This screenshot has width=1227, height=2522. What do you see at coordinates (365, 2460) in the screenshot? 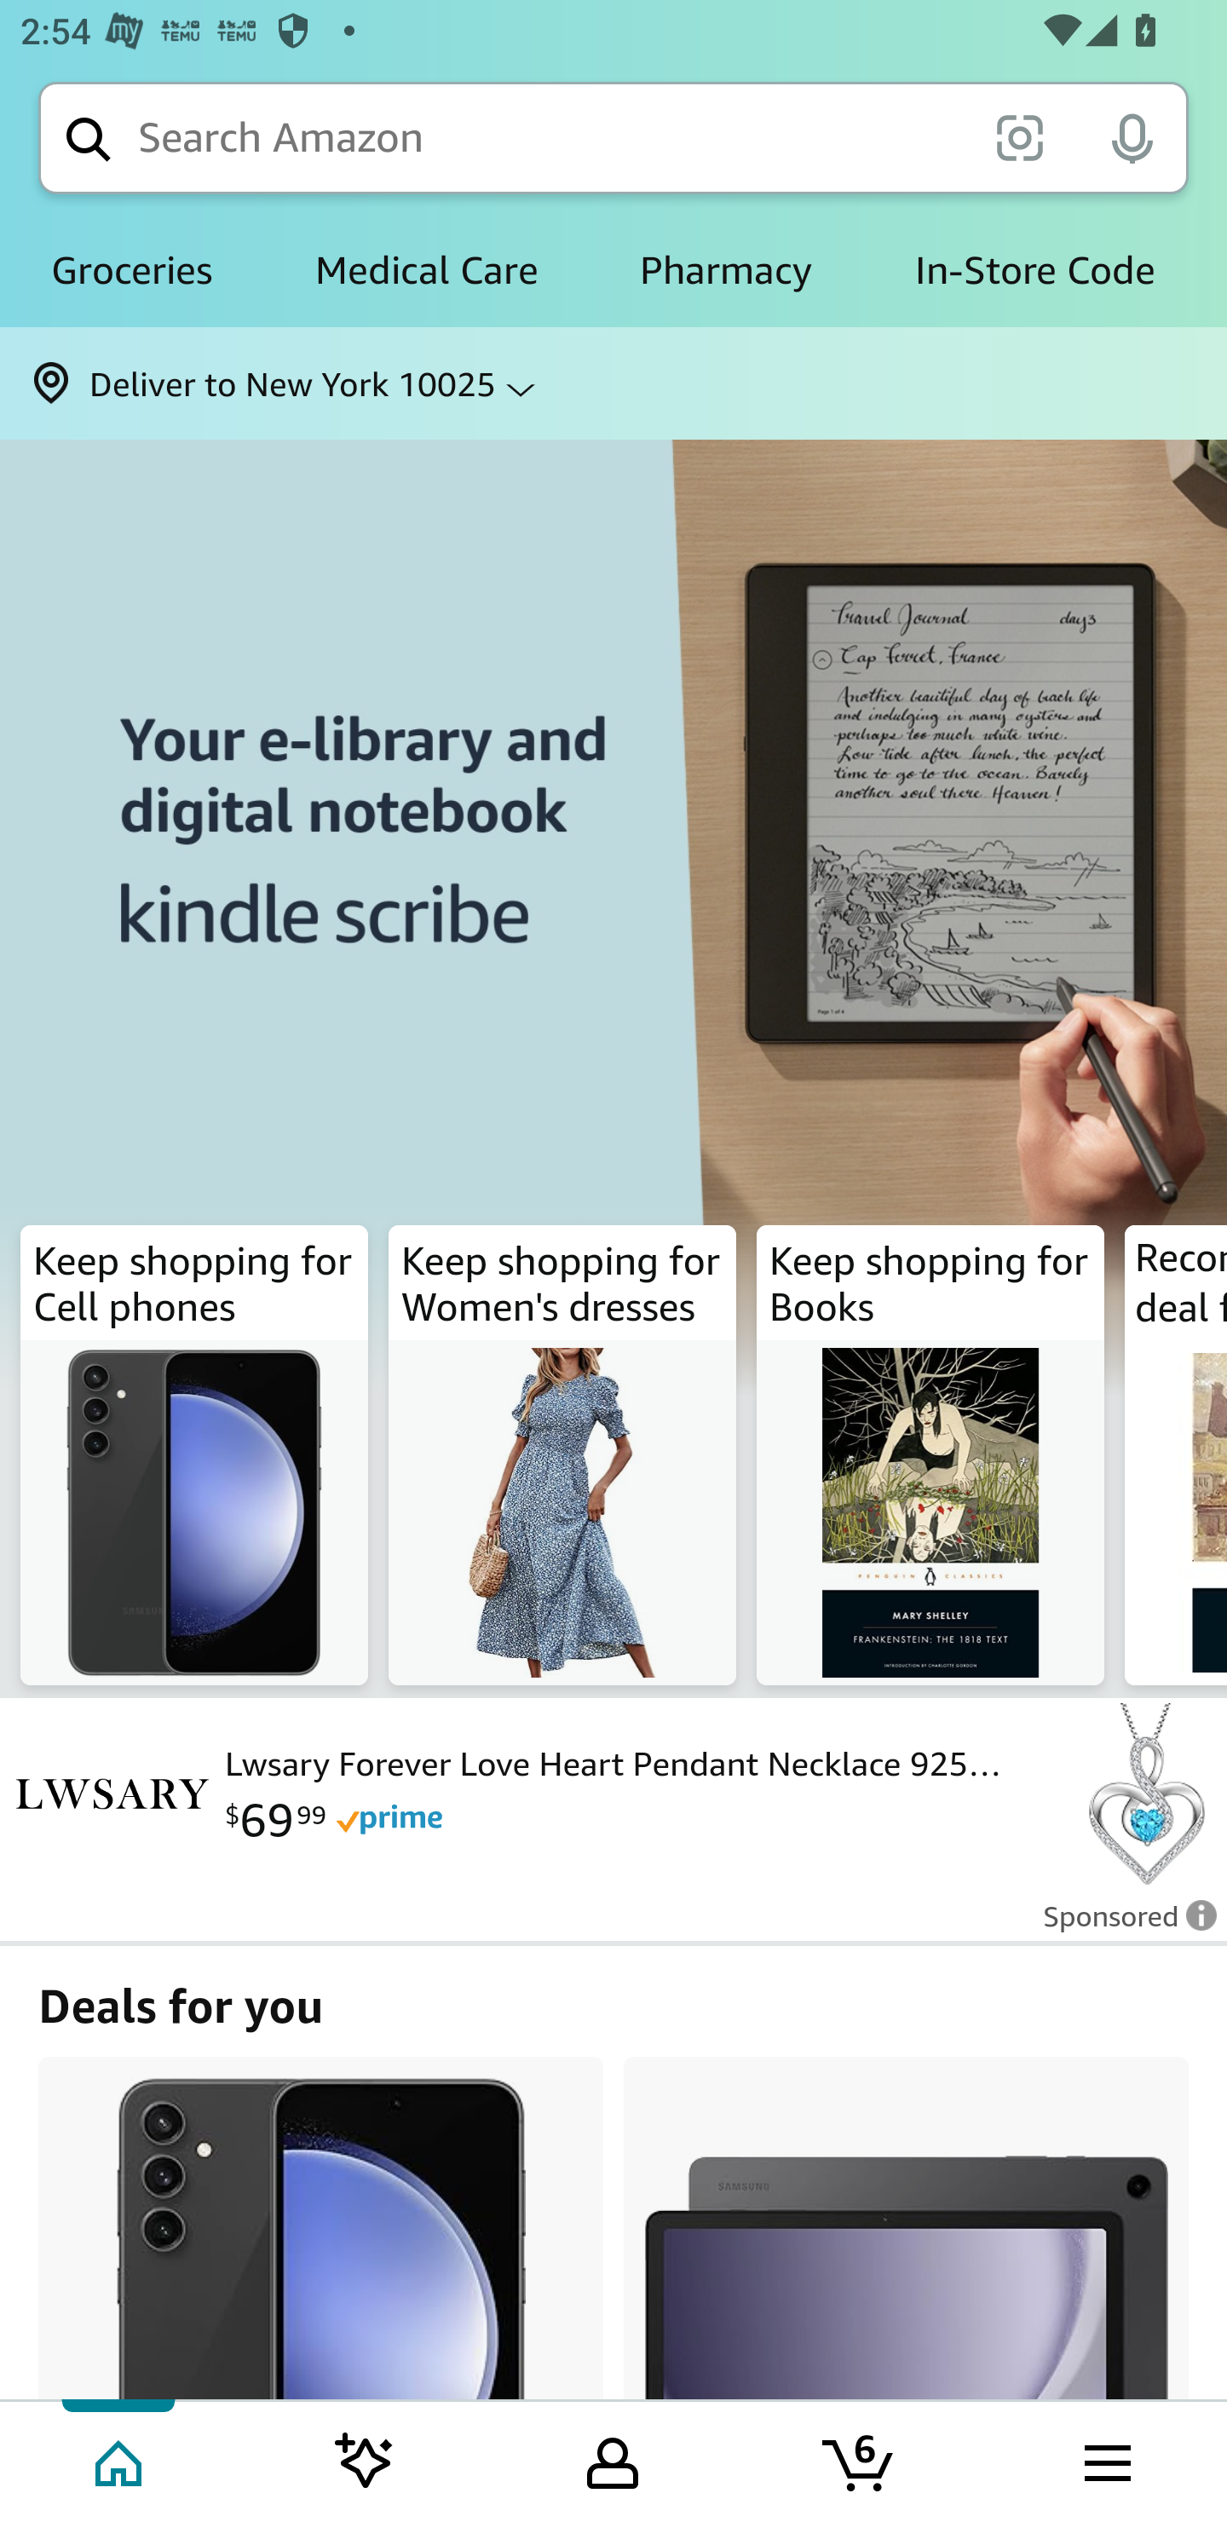
I see `Inspire feed Tab 2 of 5` at bounding box center [365, 2460].